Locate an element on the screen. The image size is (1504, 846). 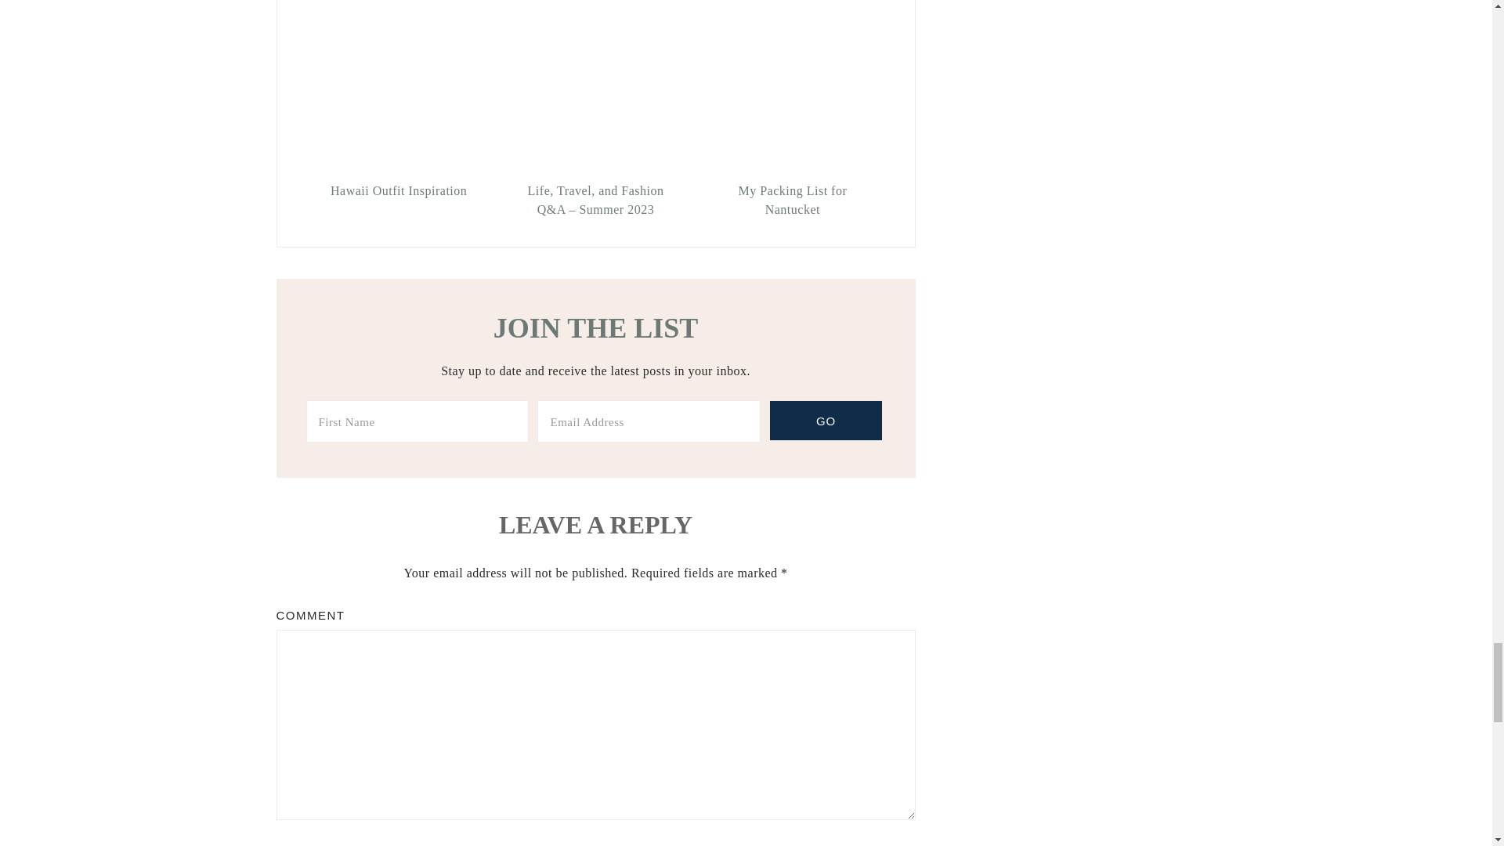
Go is located at coordinates (825, 420).